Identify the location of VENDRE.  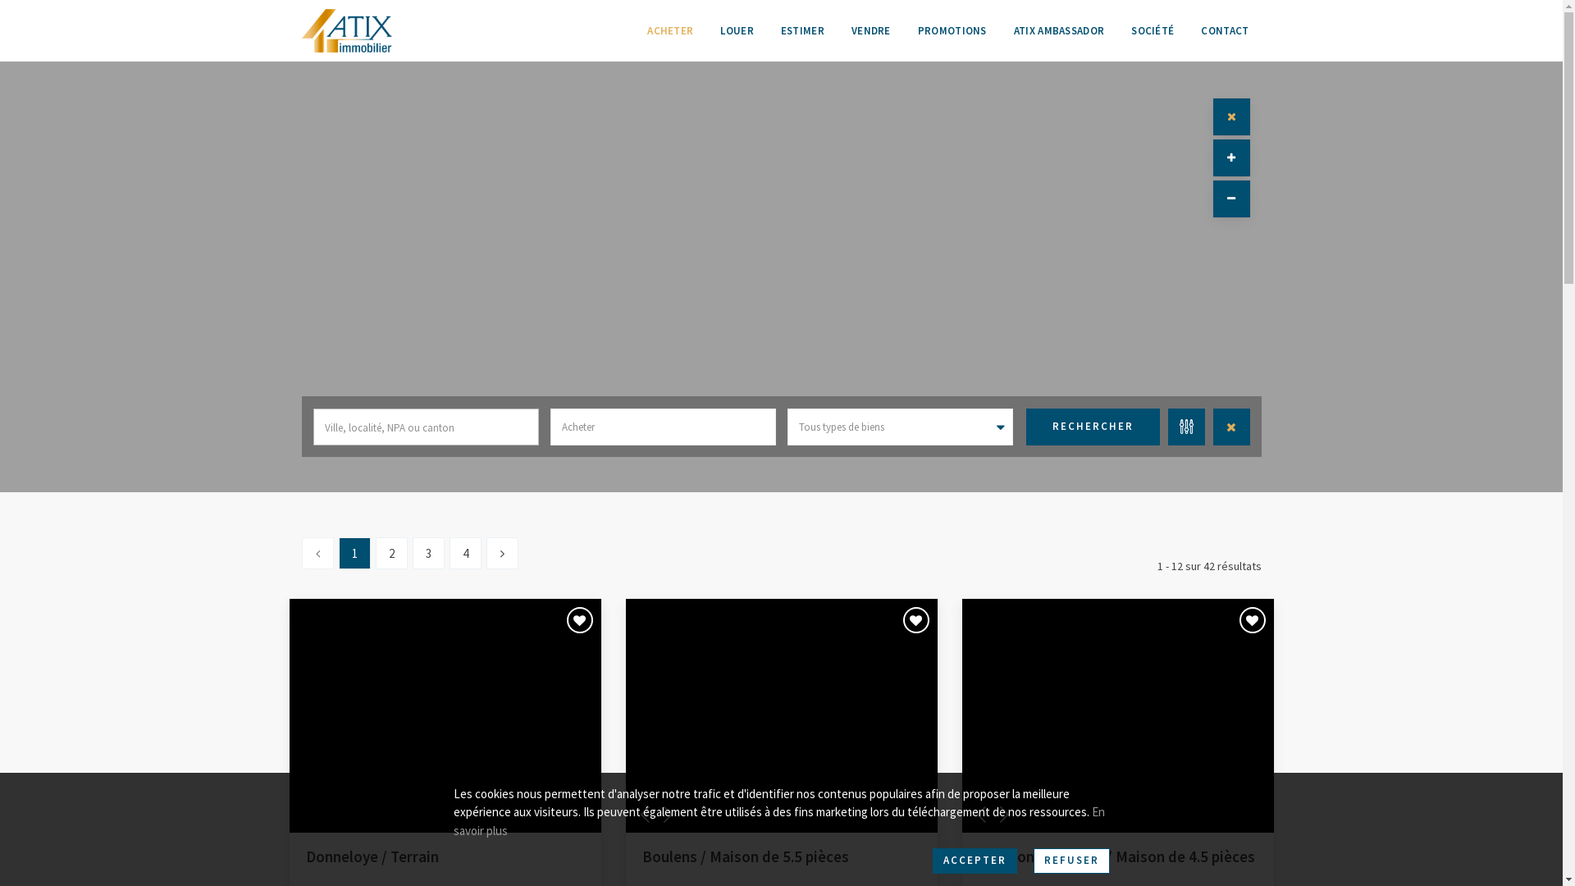
(871, 31).